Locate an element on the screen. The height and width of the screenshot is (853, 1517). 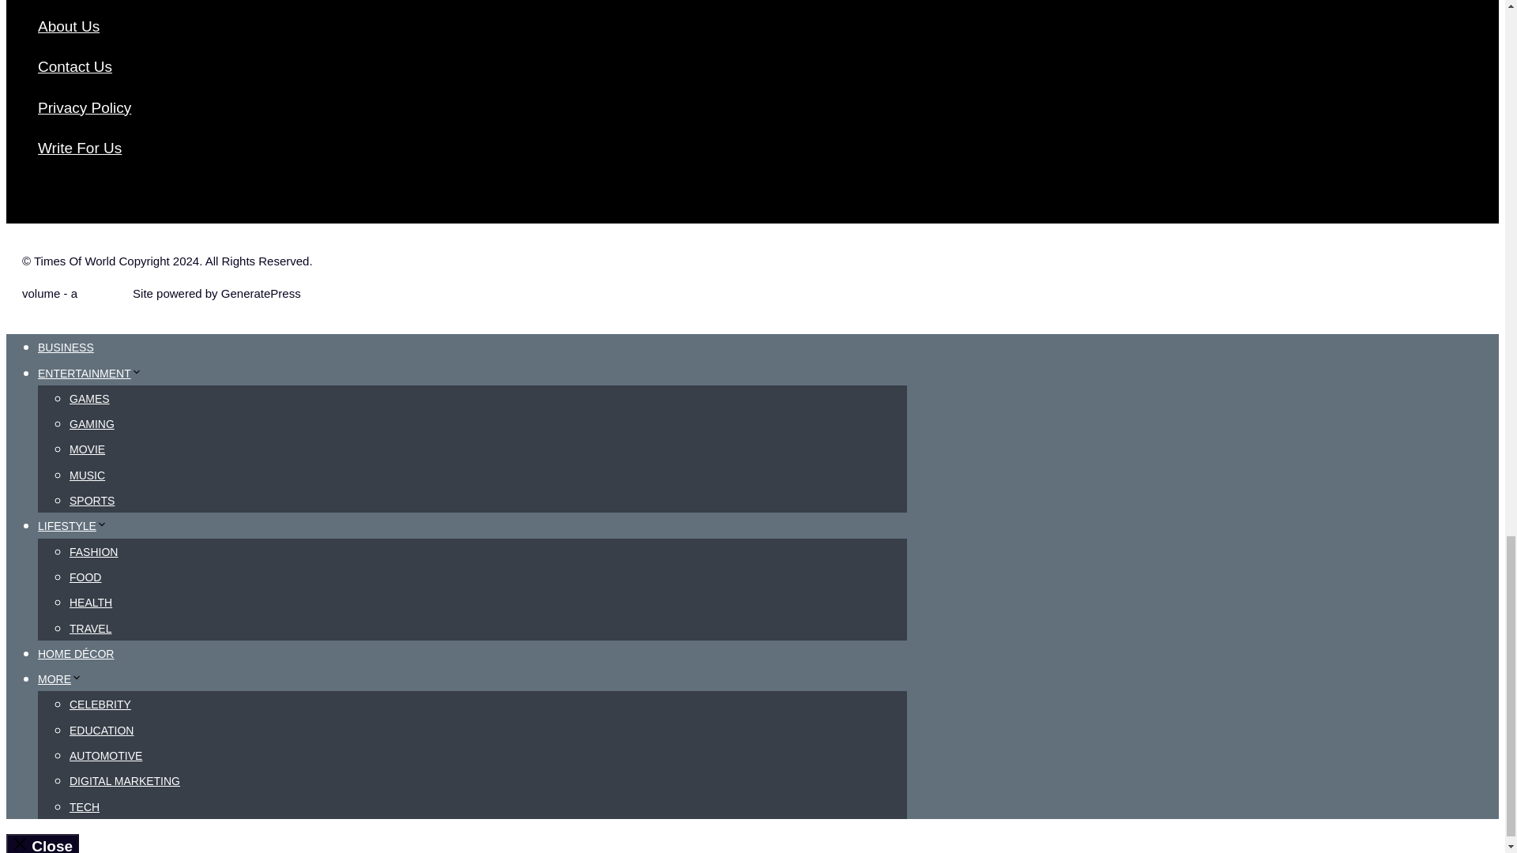
Contact Us is located at coordinates (75, 66).